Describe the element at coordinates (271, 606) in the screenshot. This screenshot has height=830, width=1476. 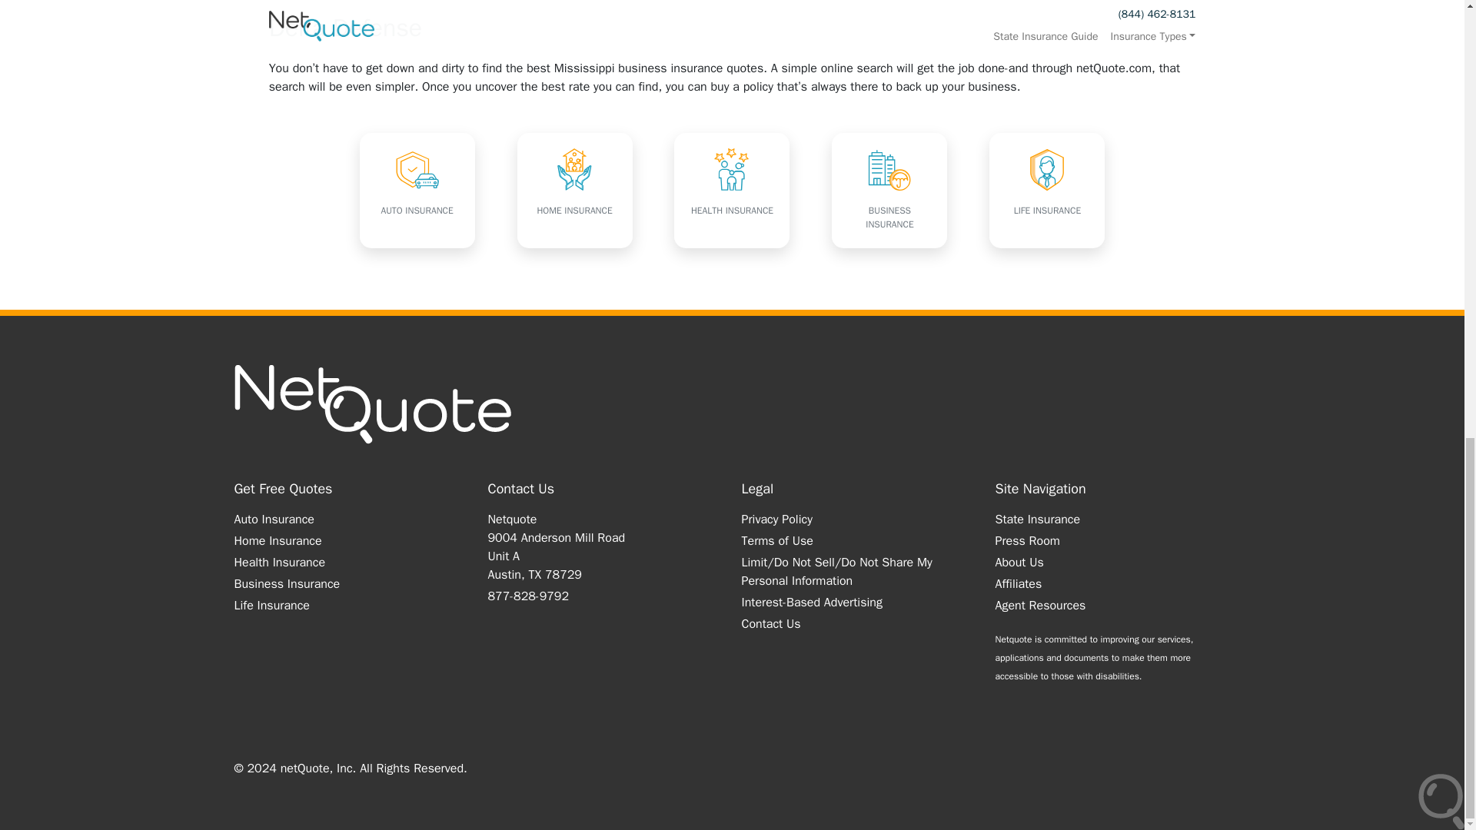
I see `Life Insurance` at that location.